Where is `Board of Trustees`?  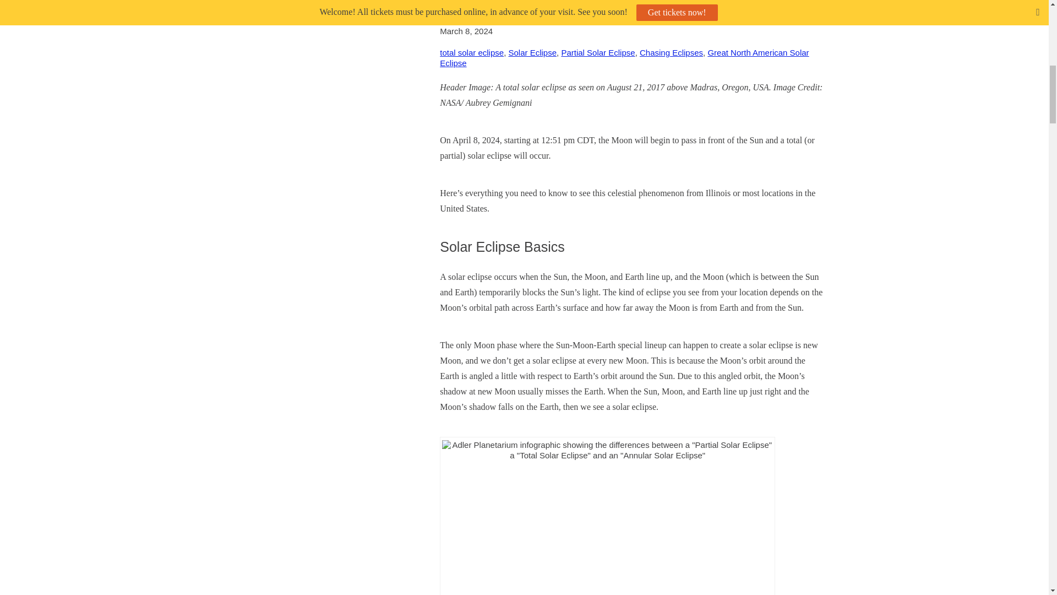 Board of Trustees is located at coordinates (973, 347).